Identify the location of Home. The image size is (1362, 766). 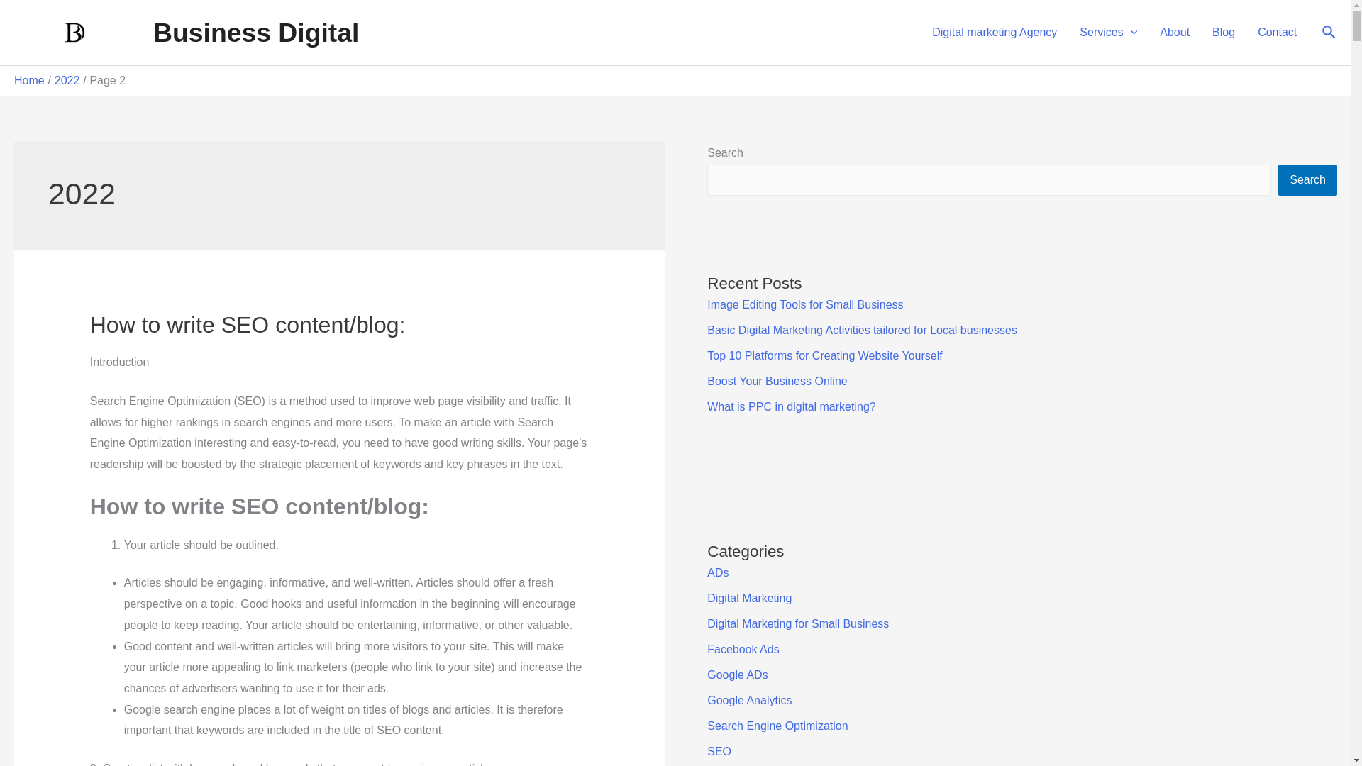
(29, 80).